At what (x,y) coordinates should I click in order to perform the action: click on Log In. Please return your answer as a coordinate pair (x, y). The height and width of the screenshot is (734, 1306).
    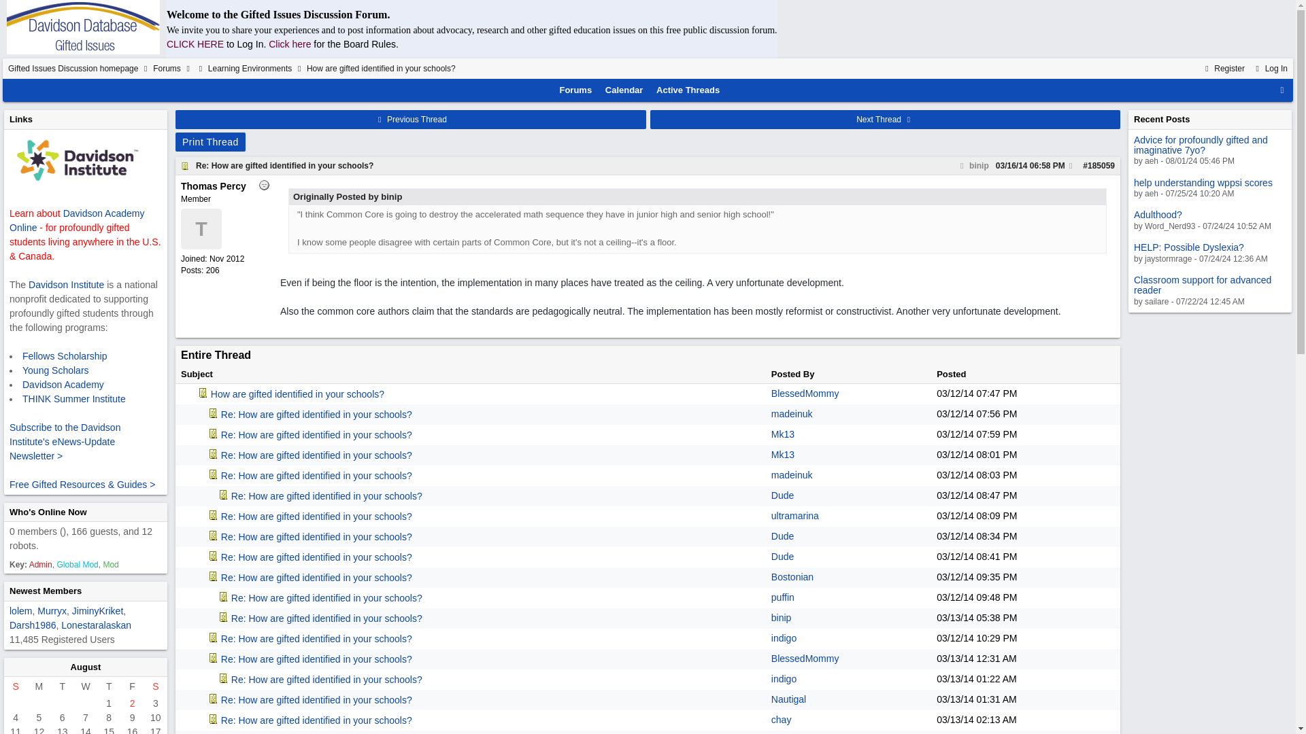
    Looking at the image, I should click on (1270, 68).